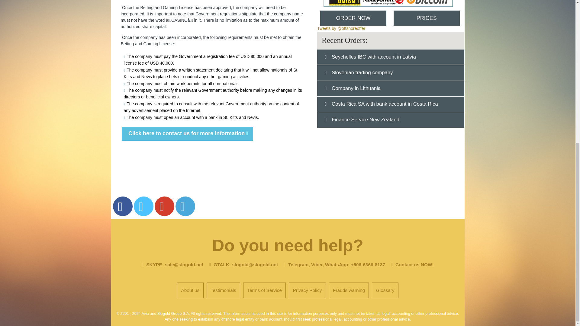  Describe the element at coordinates (414, 264) in the screenshot. I see `Contact us NOW!` at that location.